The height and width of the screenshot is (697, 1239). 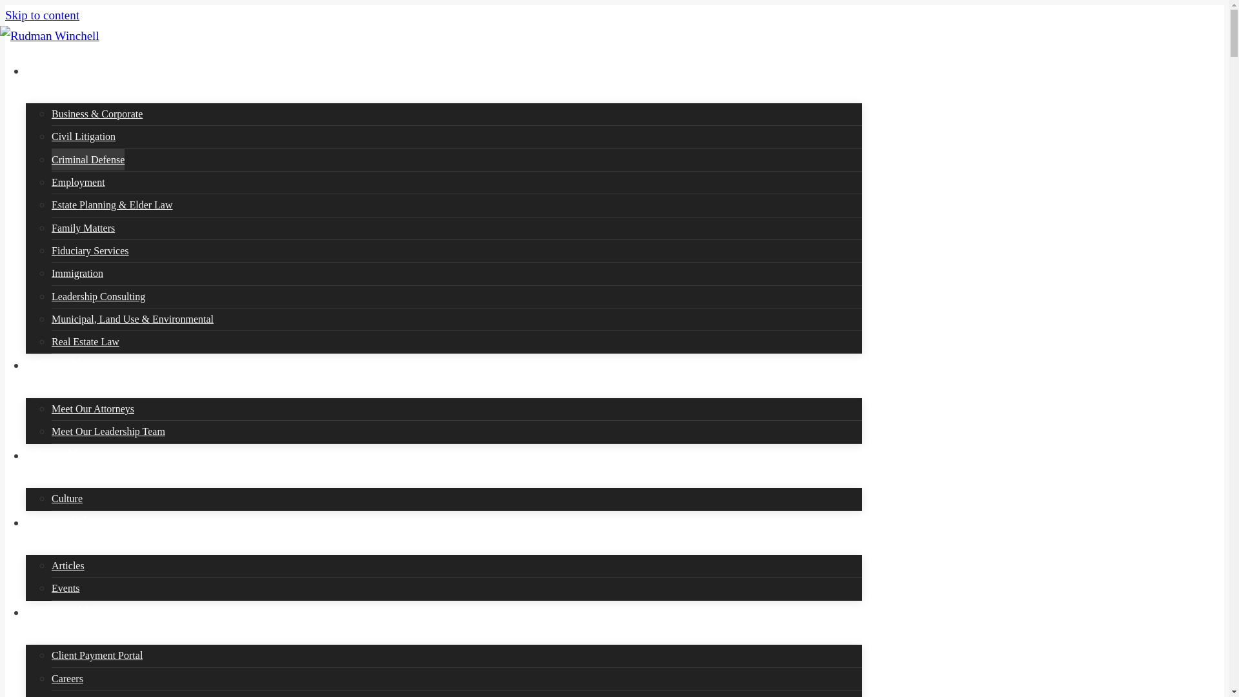 I want to click on Expand, so click(x=76, y=361).